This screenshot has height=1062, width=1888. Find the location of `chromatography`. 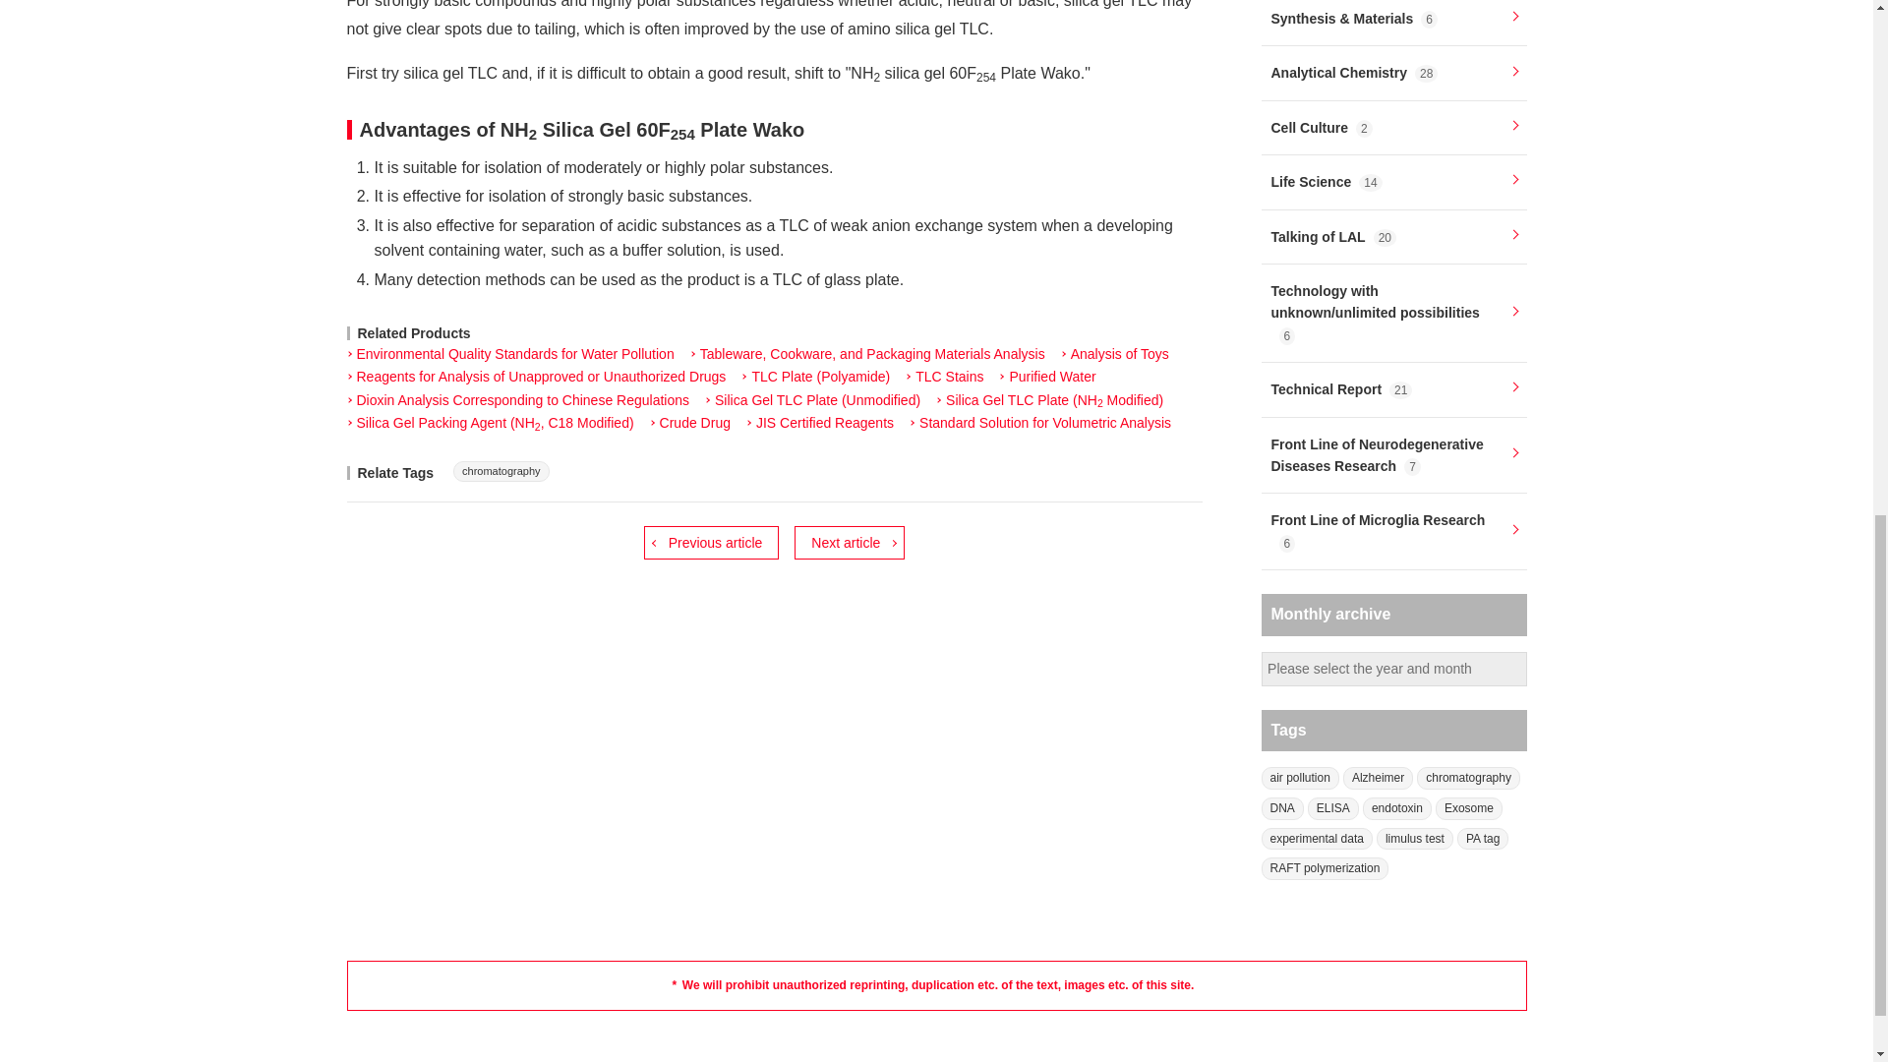

chromatography is located at coordinates (501, 471).